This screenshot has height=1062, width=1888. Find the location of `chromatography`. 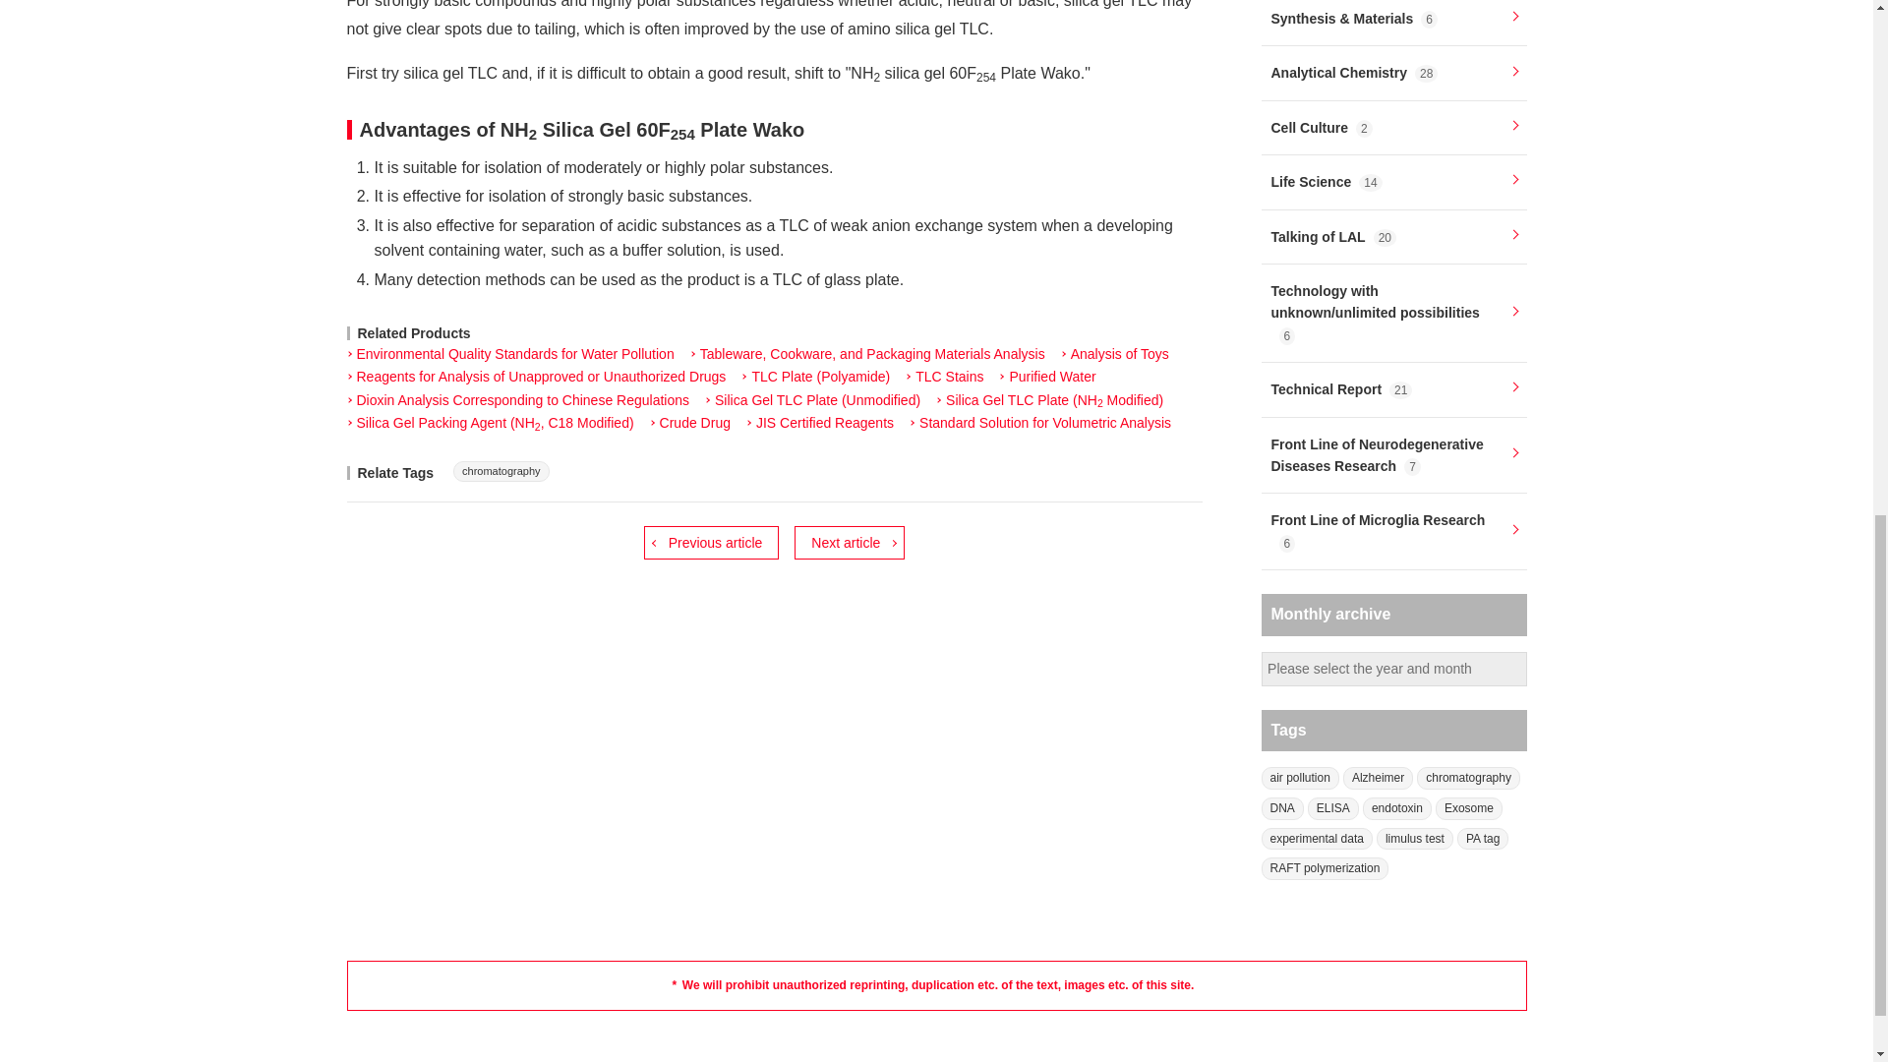

chromatography is located at coordinates (501, 471).